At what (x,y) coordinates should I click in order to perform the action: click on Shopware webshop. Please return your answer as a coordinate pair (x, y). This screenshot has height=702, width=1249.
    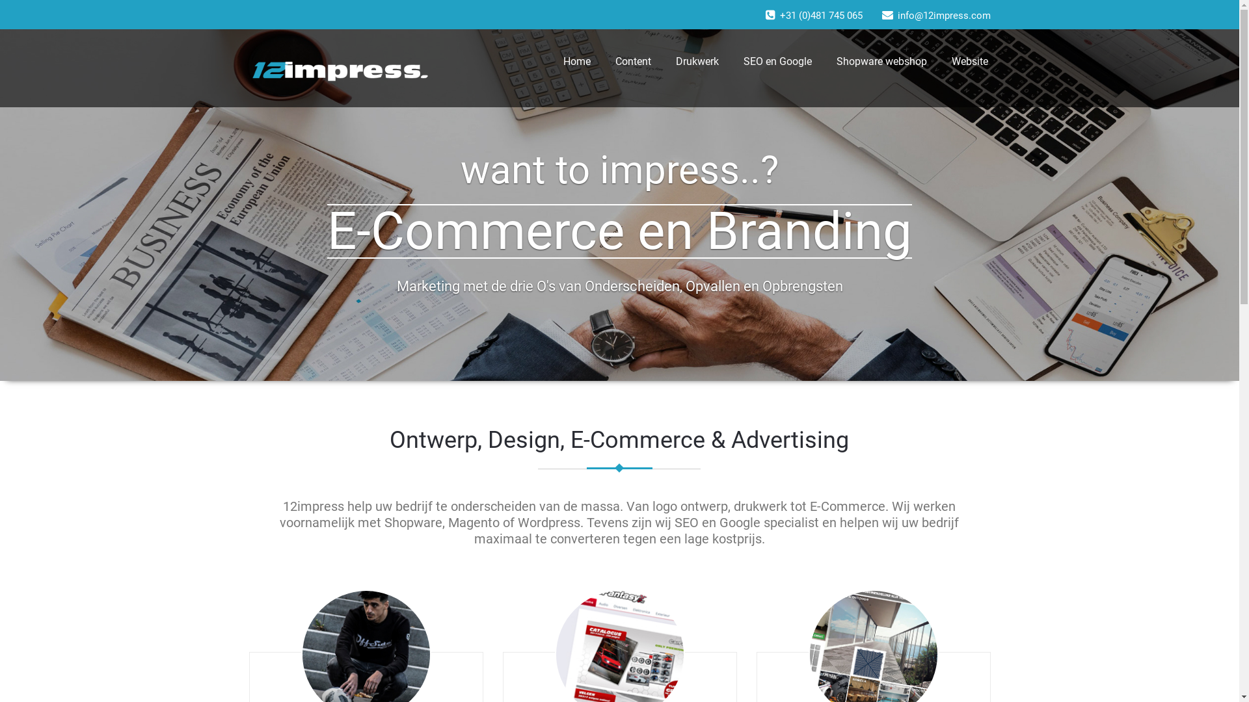
    Looking at the image, I should click on (881, 62).